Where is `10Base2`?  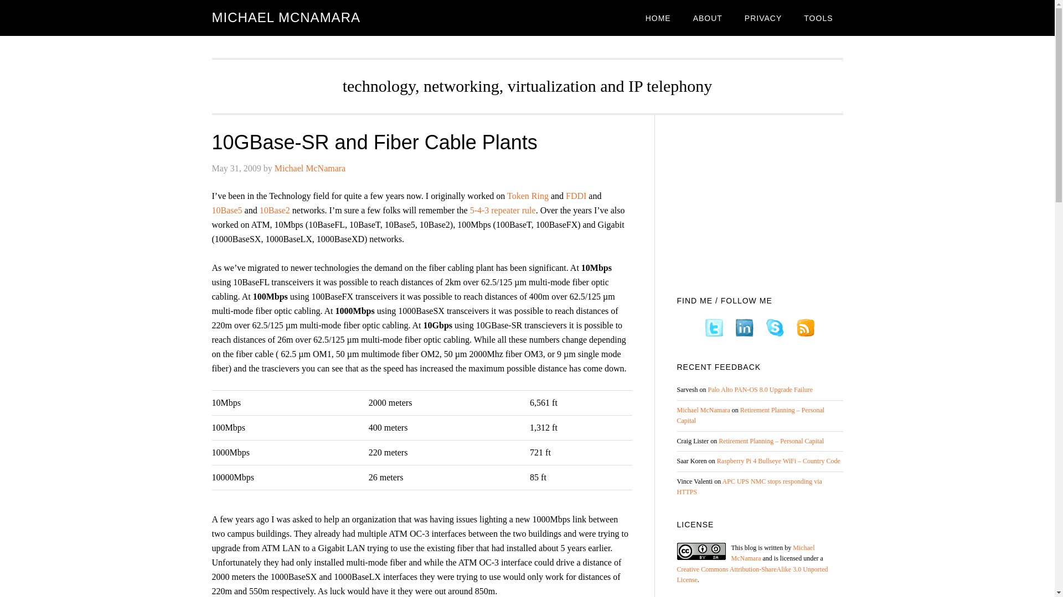 10Base2 is located at coordinates (275, 210).